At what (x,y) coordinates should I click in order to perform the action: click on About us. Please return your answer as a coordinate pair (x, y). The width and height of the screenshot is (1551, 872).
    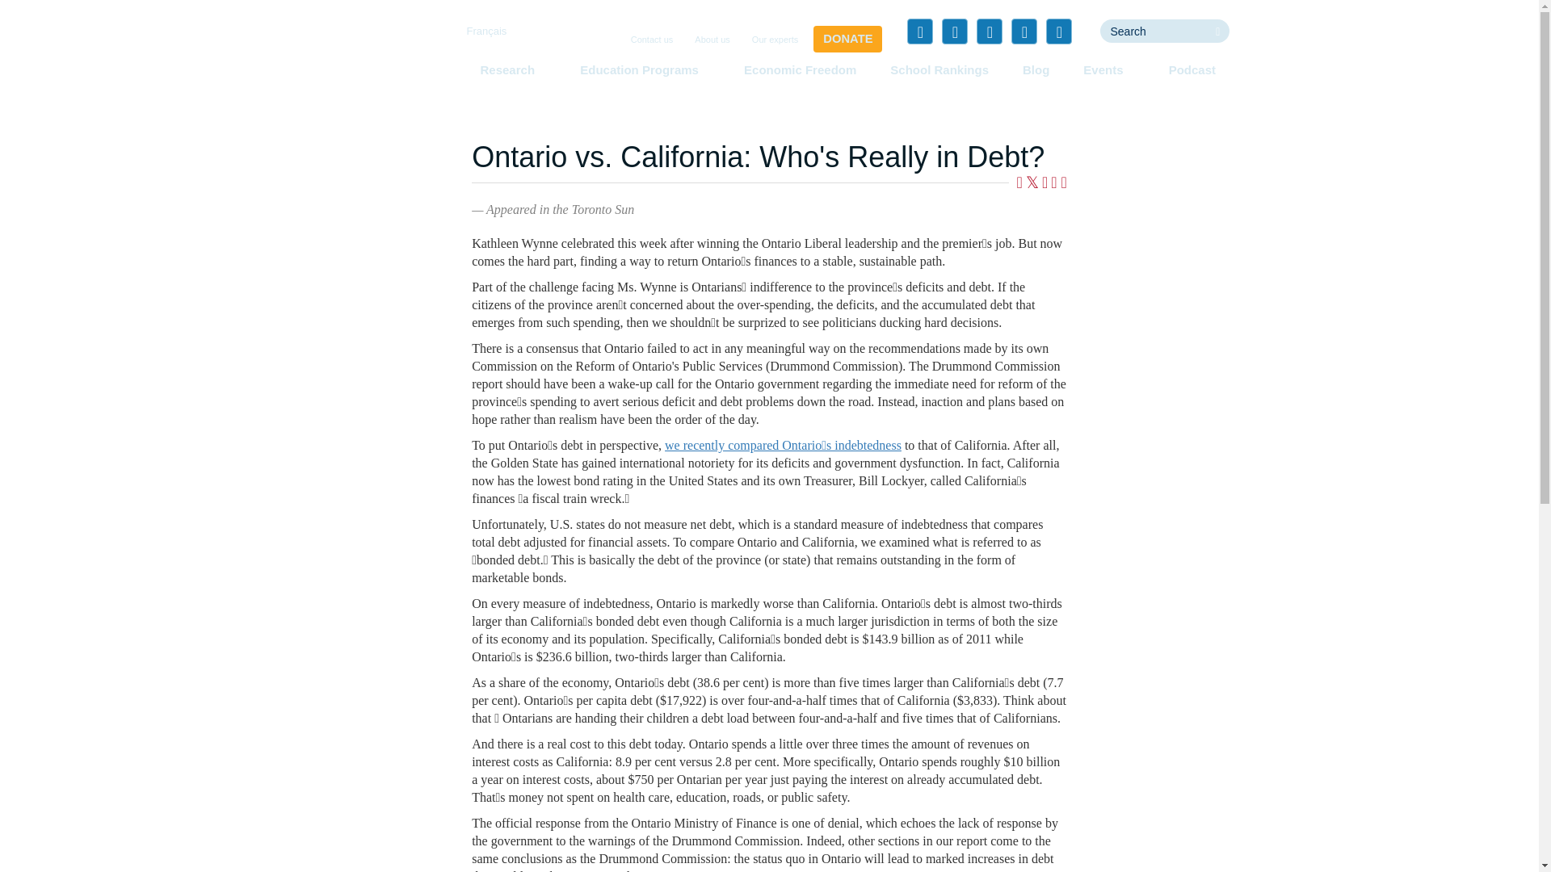
    Looking at the image, I should click on (712, 40).